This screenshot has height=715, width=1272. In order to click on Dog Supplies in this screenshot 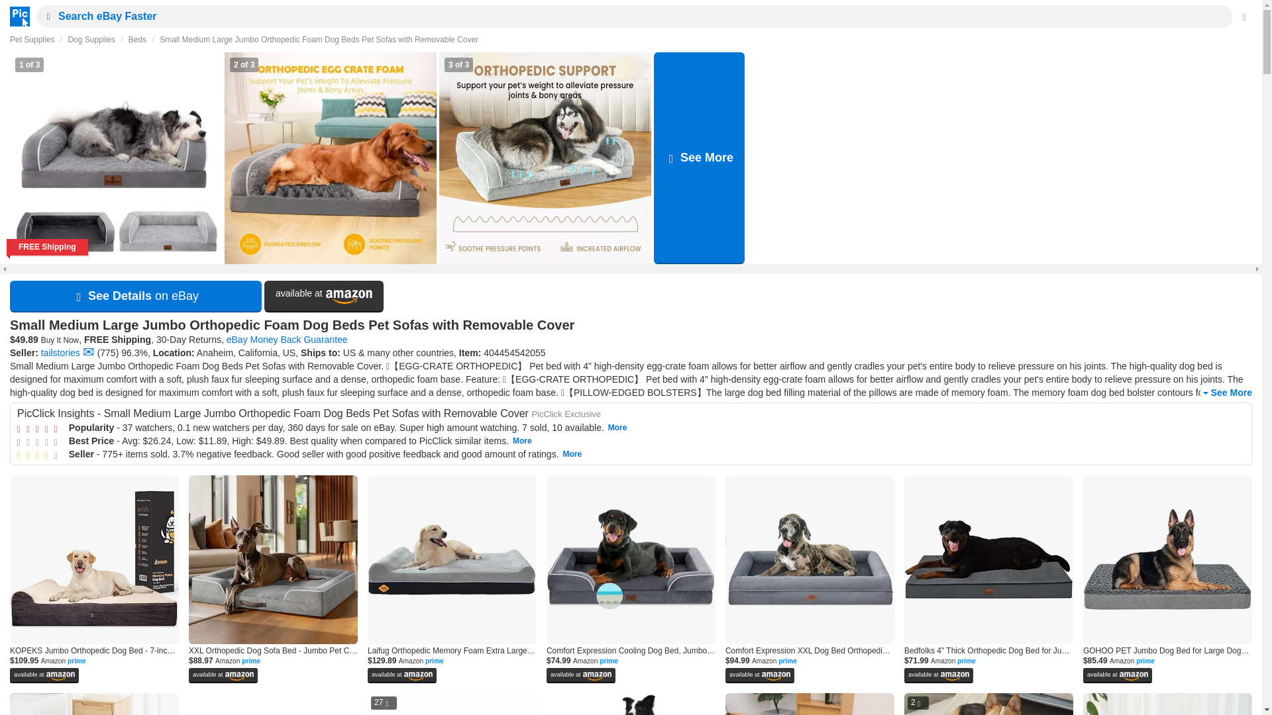, I will do `click(90, 39)`.